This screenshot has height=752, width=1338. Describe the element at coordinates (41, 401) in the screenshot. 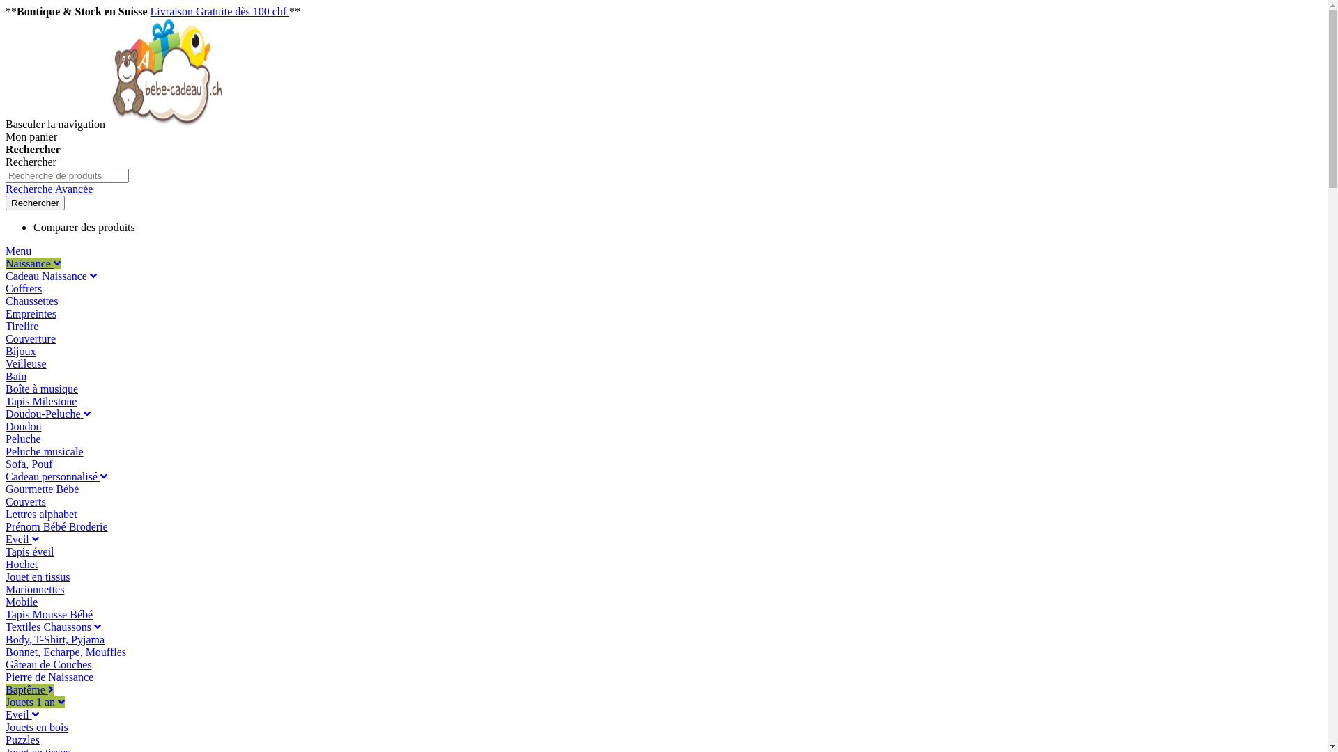

I see `Tapis Milestone` at that location.